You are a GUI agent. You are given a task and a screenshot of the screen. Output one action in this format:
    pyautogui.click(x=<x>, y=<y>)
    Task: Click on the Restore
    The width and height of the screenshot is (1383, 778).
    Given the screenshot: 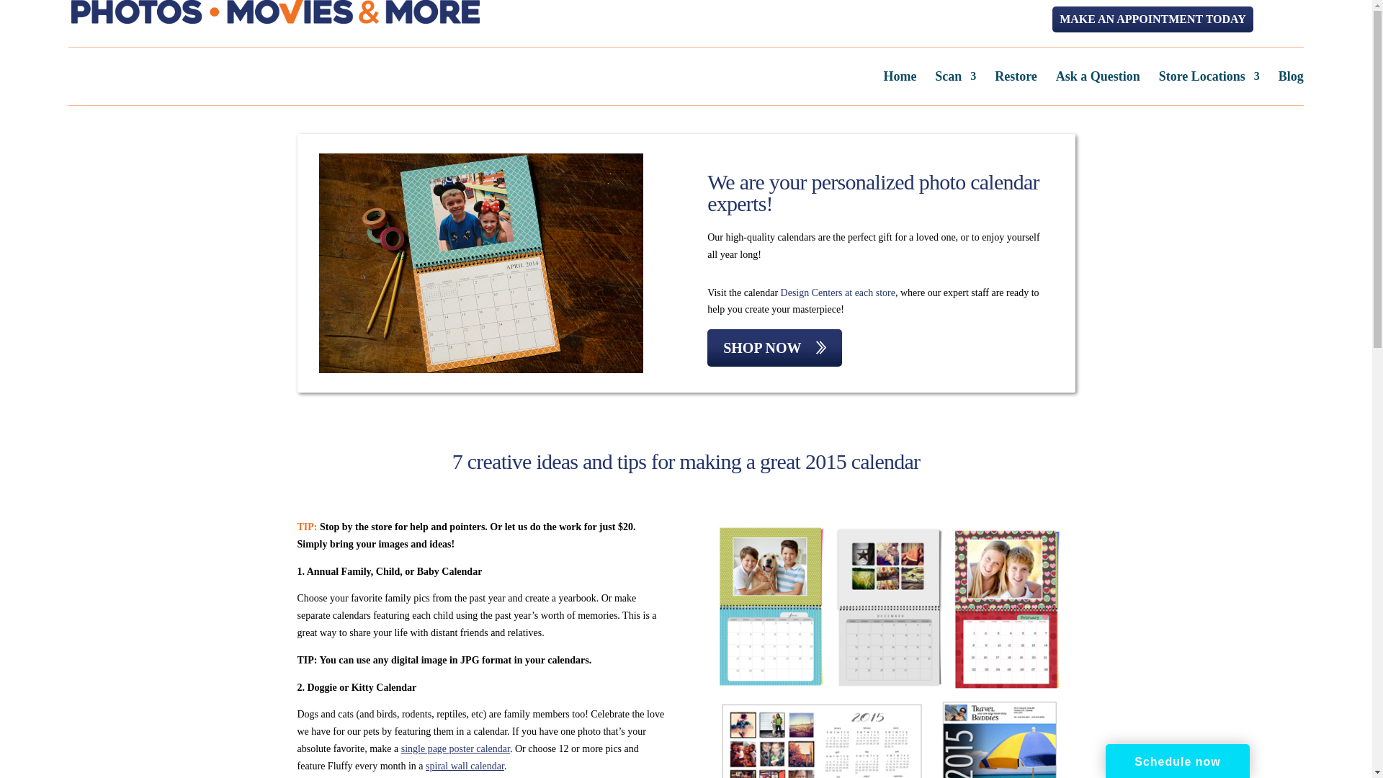 What is the action you would take?
    pyautogui.click(x=1016, y=88)
    